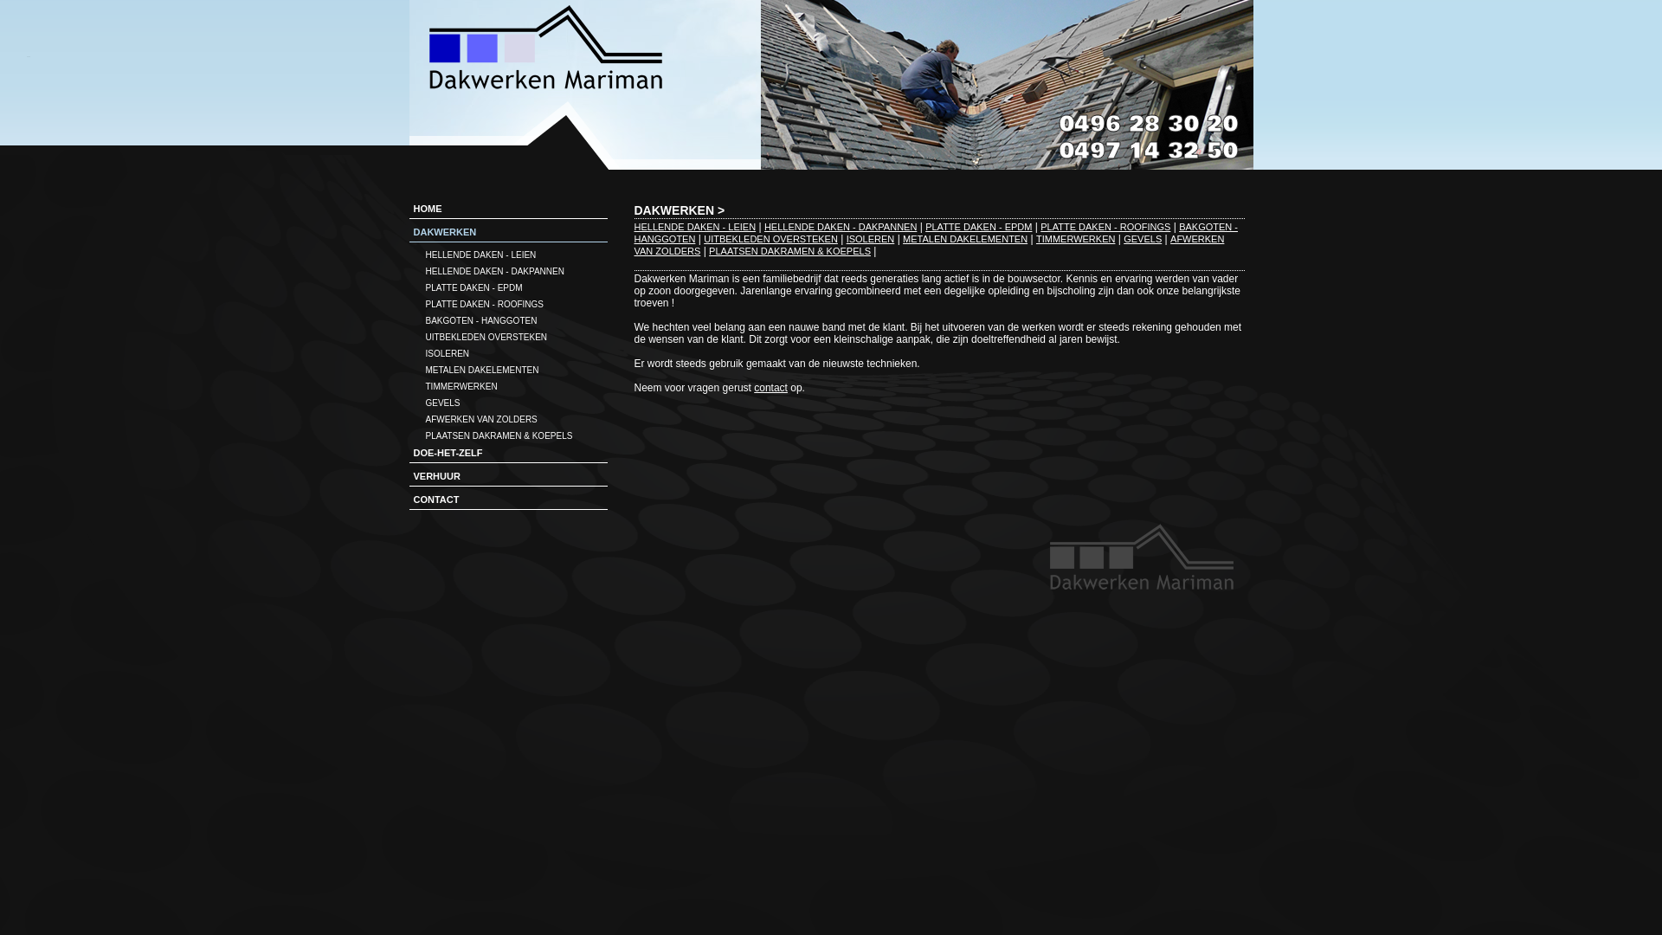 Image resolution: width=1662 pixels, height=935 pixels. Describe the element at coordinates (506, 402) in the screenshot. I see `GEVELS` at that location.